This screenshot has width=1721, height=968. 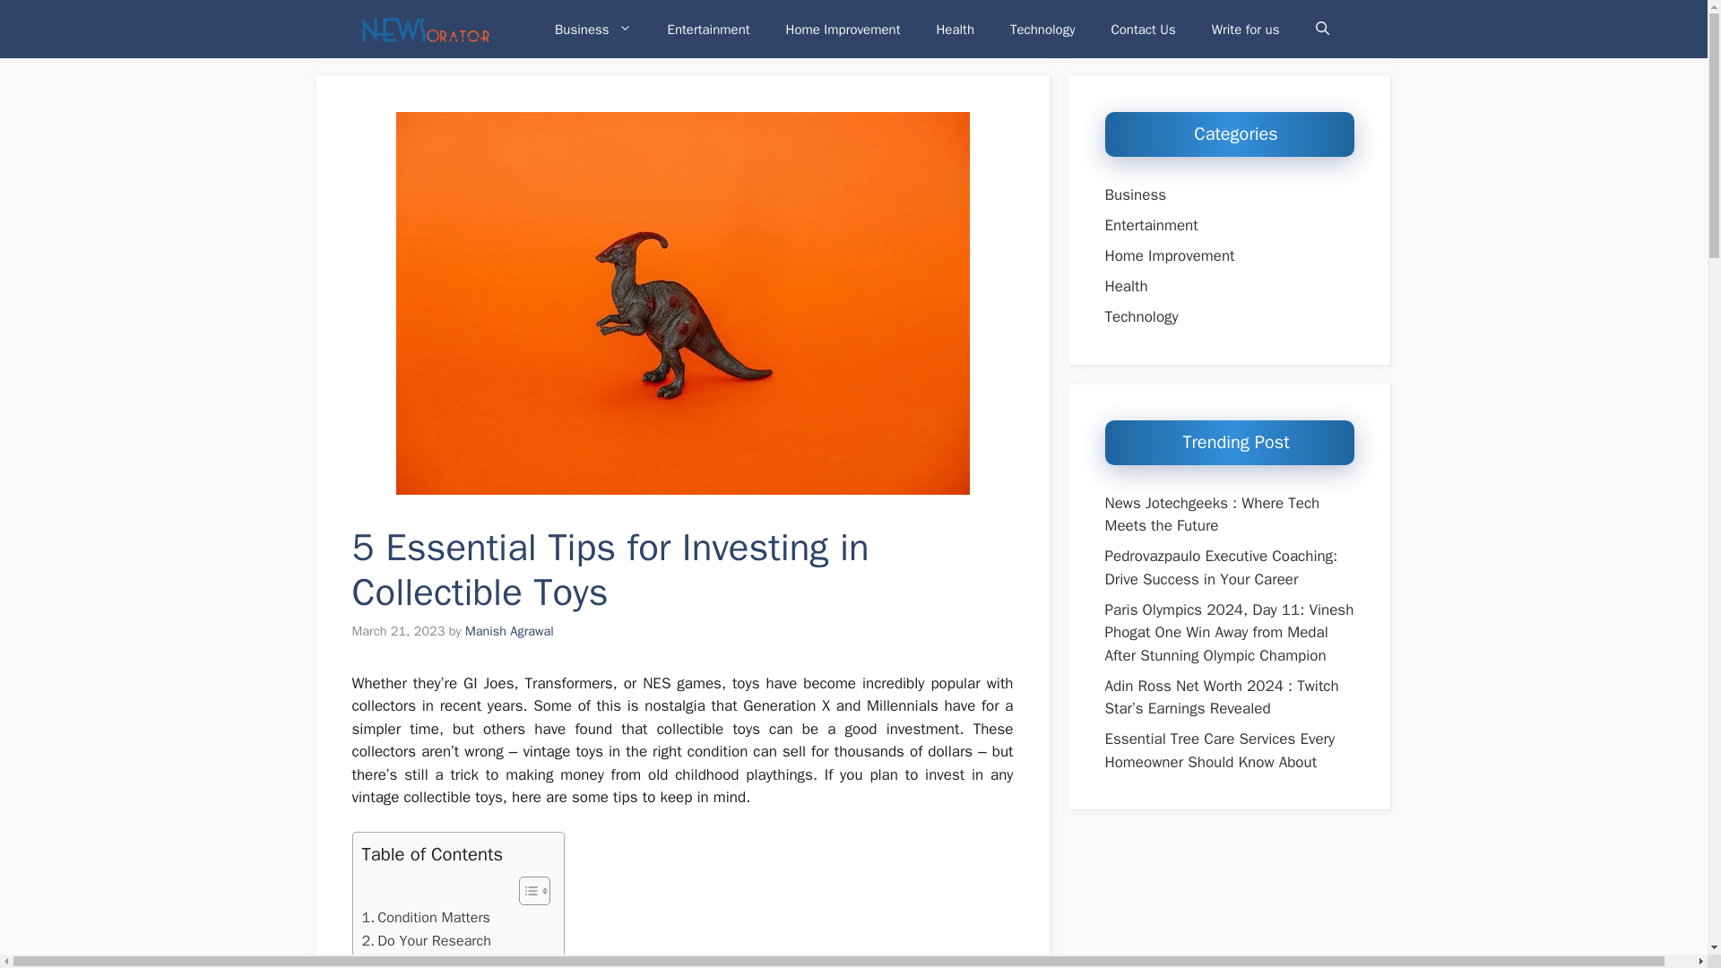 What do you see at coordinates (1144, 29) in the screenshot?
I see `Contact Us` at bounding box center [1144, 29].